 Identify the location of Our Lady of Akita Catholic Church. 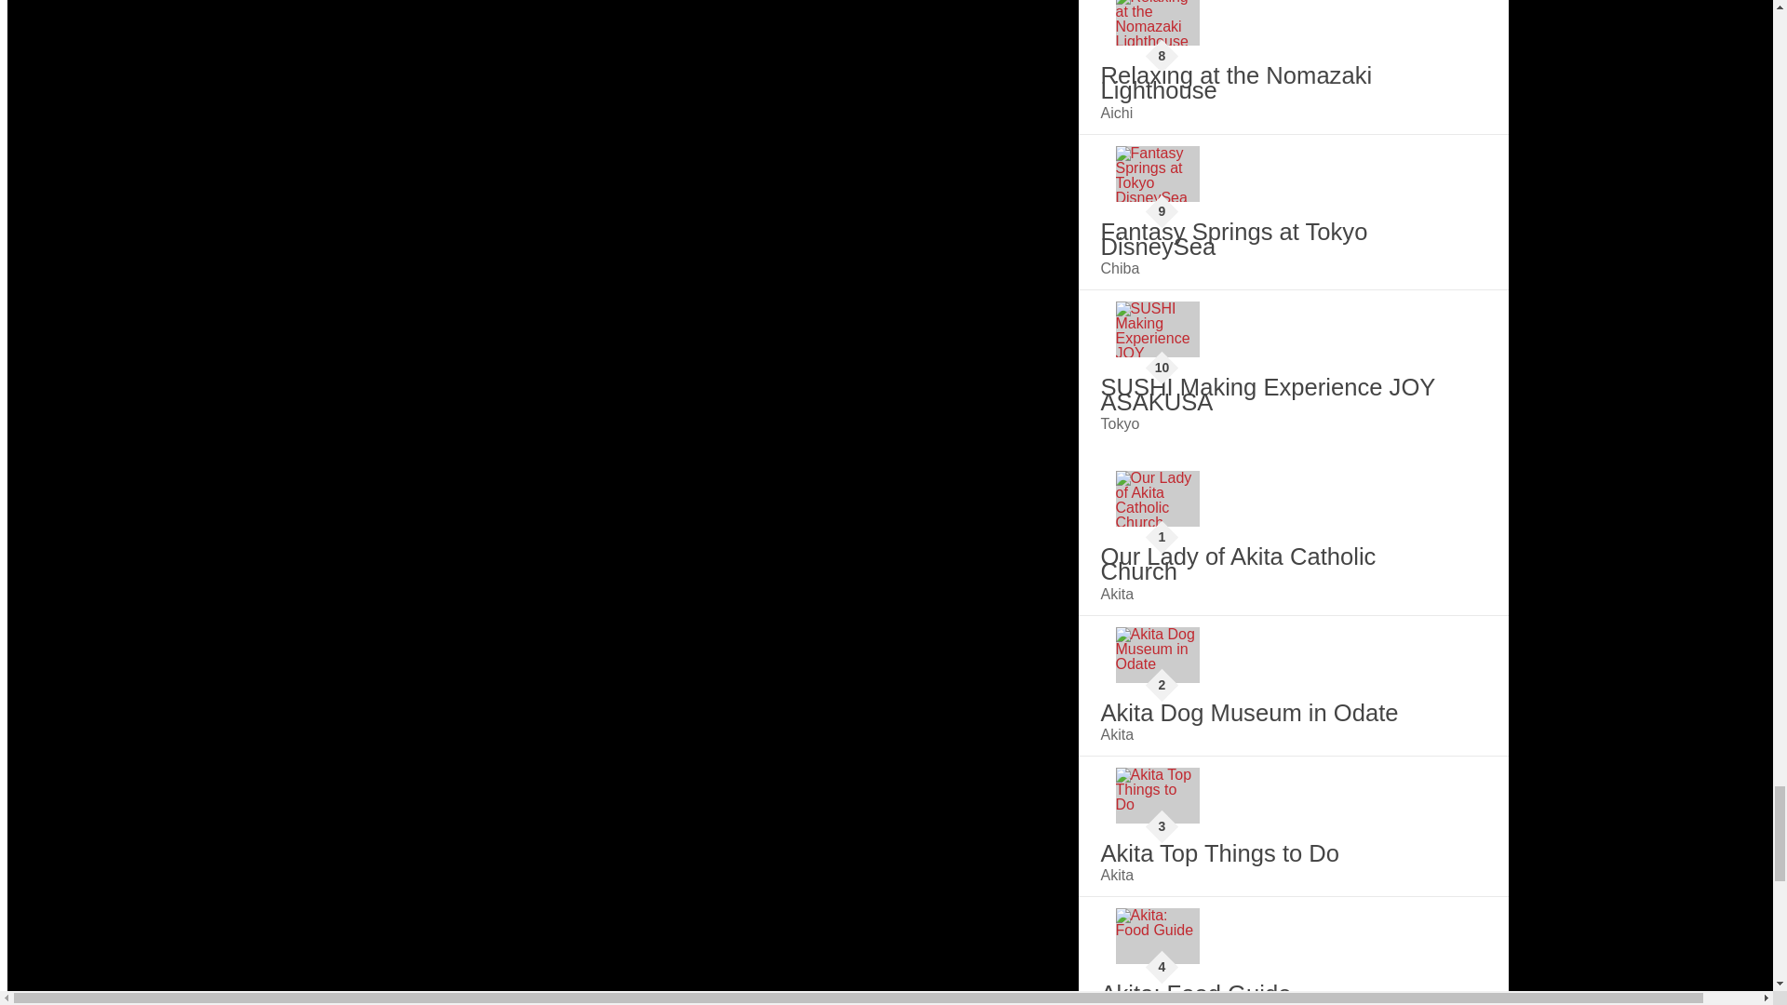
(1157, 499).